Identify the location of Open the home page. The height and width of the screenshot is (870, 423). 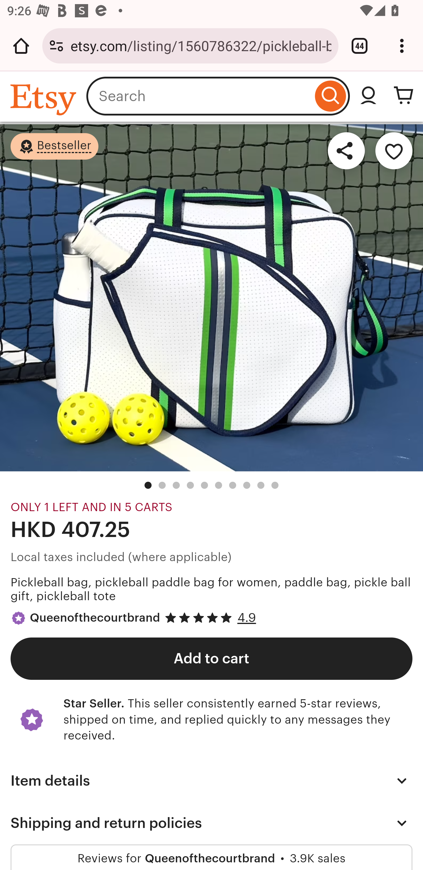
(21, 46).